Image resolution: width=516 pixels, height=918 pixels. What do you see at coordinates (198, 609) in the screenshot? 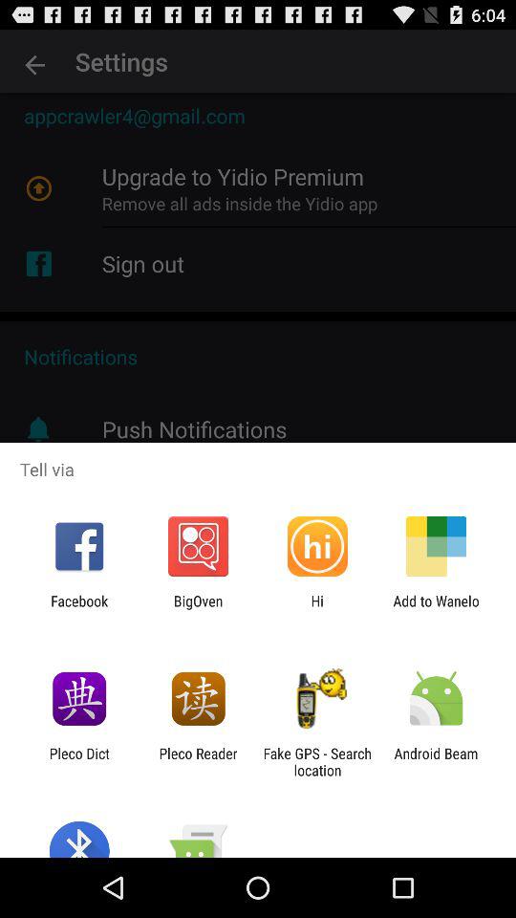
I see `flip to bigoven` at bounding box center [198, 609].